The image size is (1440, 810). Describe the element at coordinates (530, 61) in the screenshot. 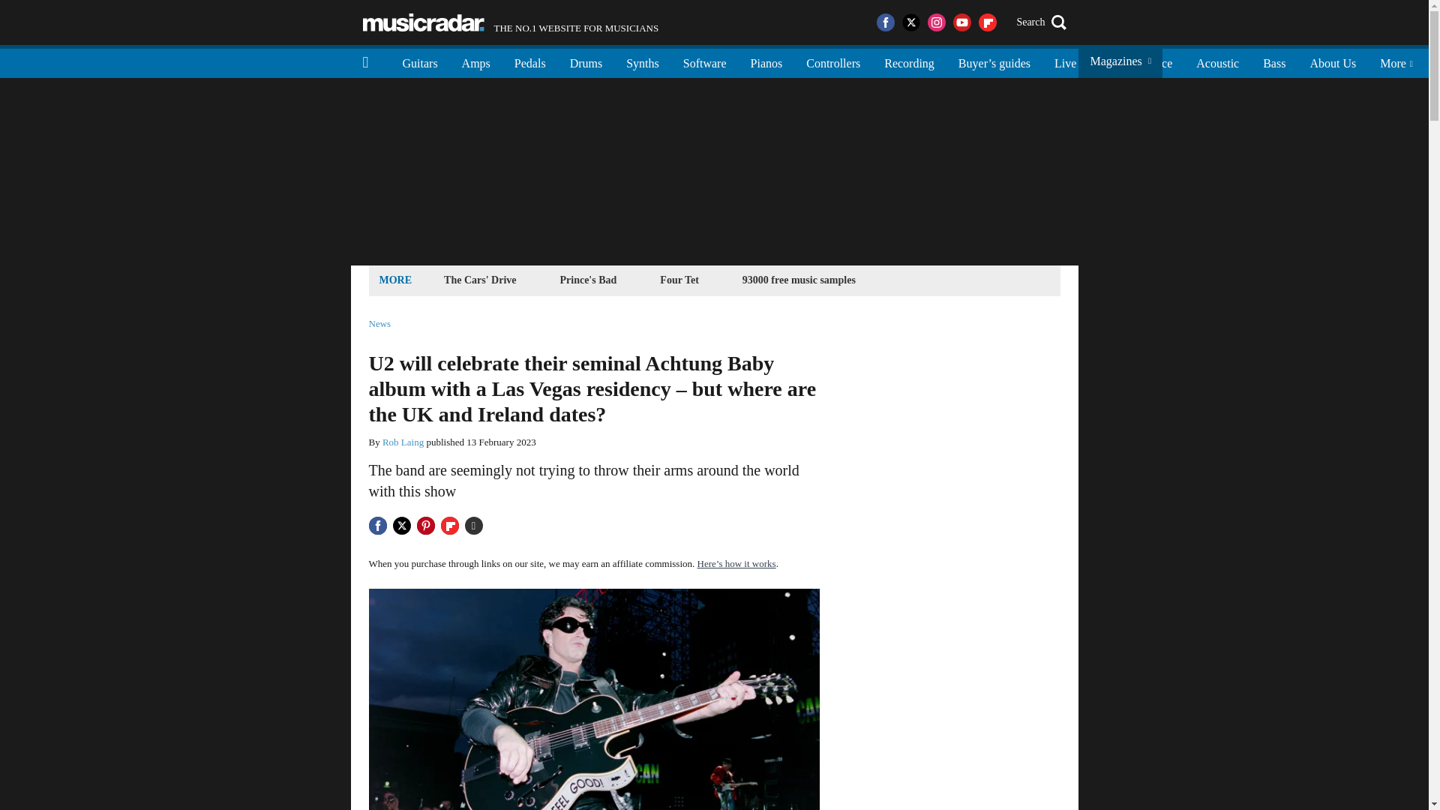

I see `Drums` at that location.